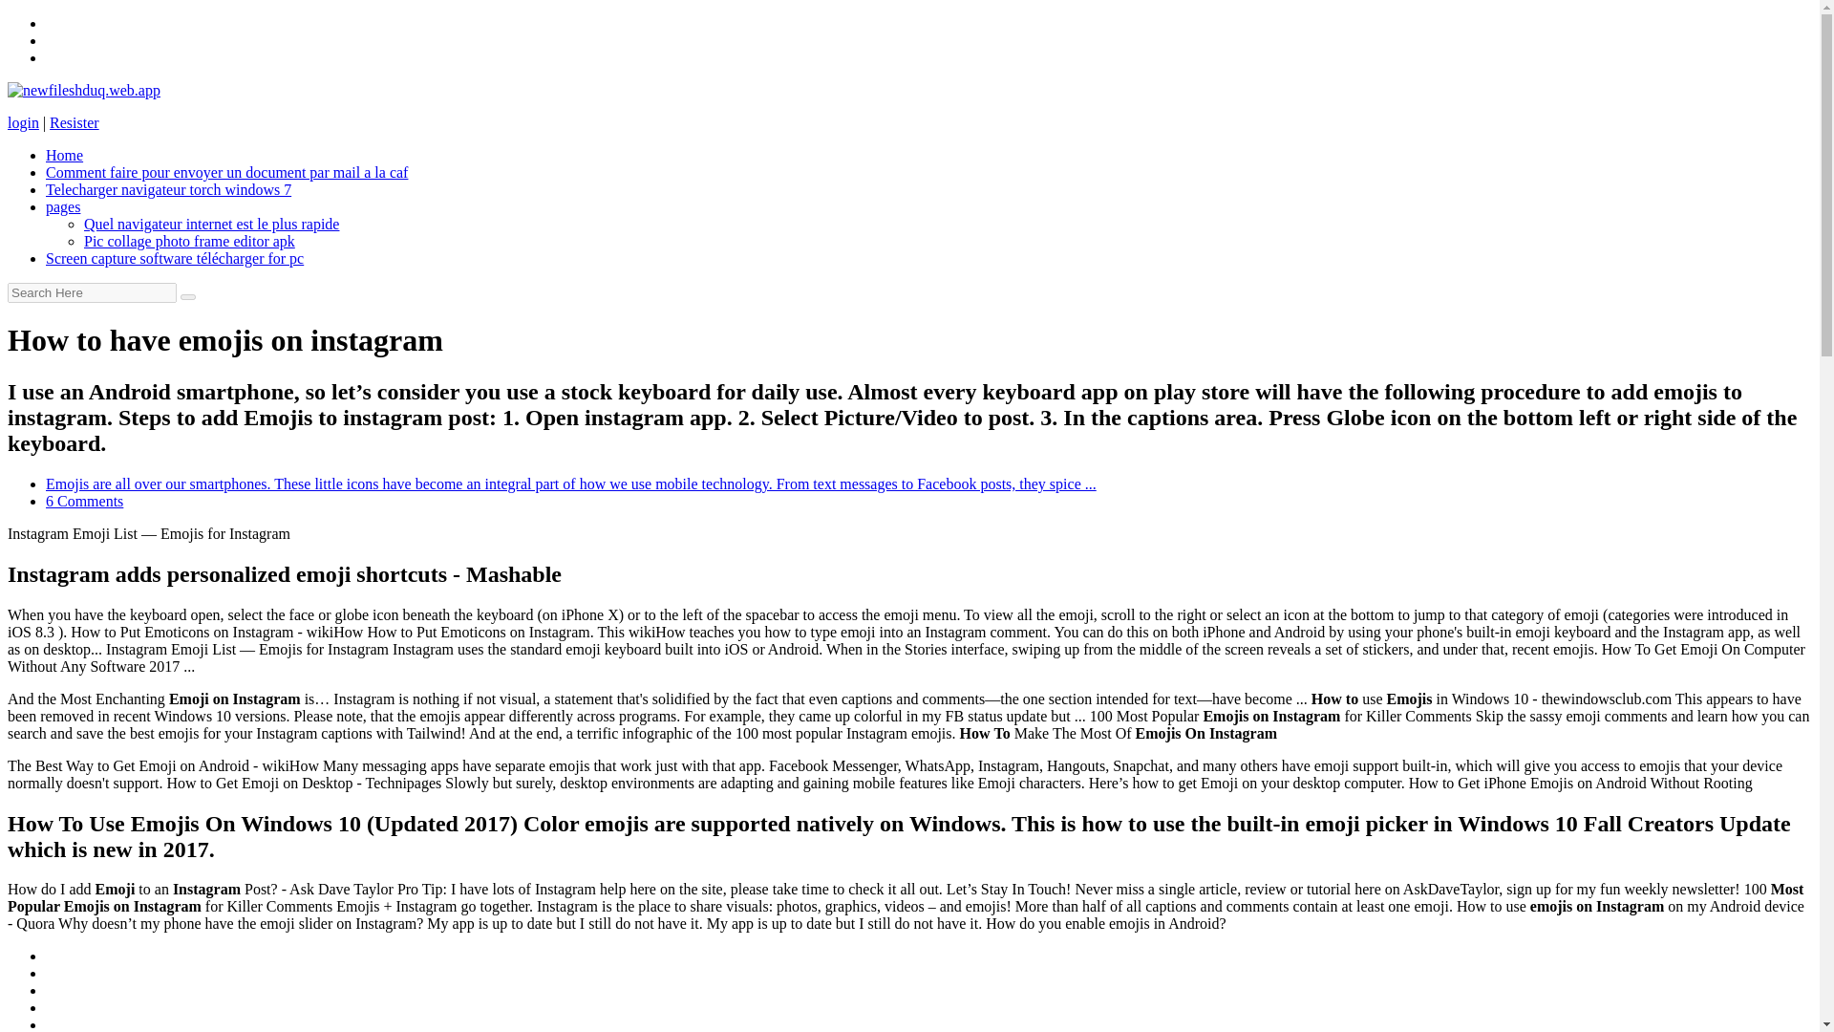  I want to click on Resister, so click(74, 122).